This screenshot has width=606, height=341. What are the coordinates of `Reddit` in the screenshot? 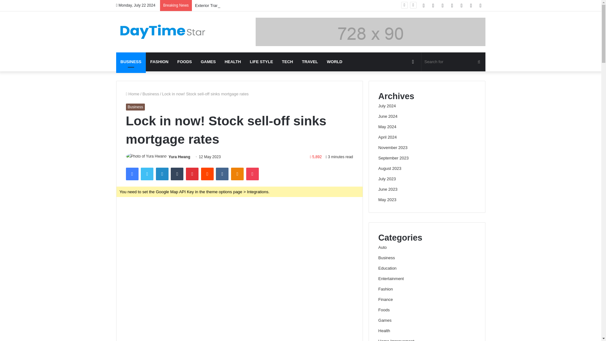 It's located at (207, 174).